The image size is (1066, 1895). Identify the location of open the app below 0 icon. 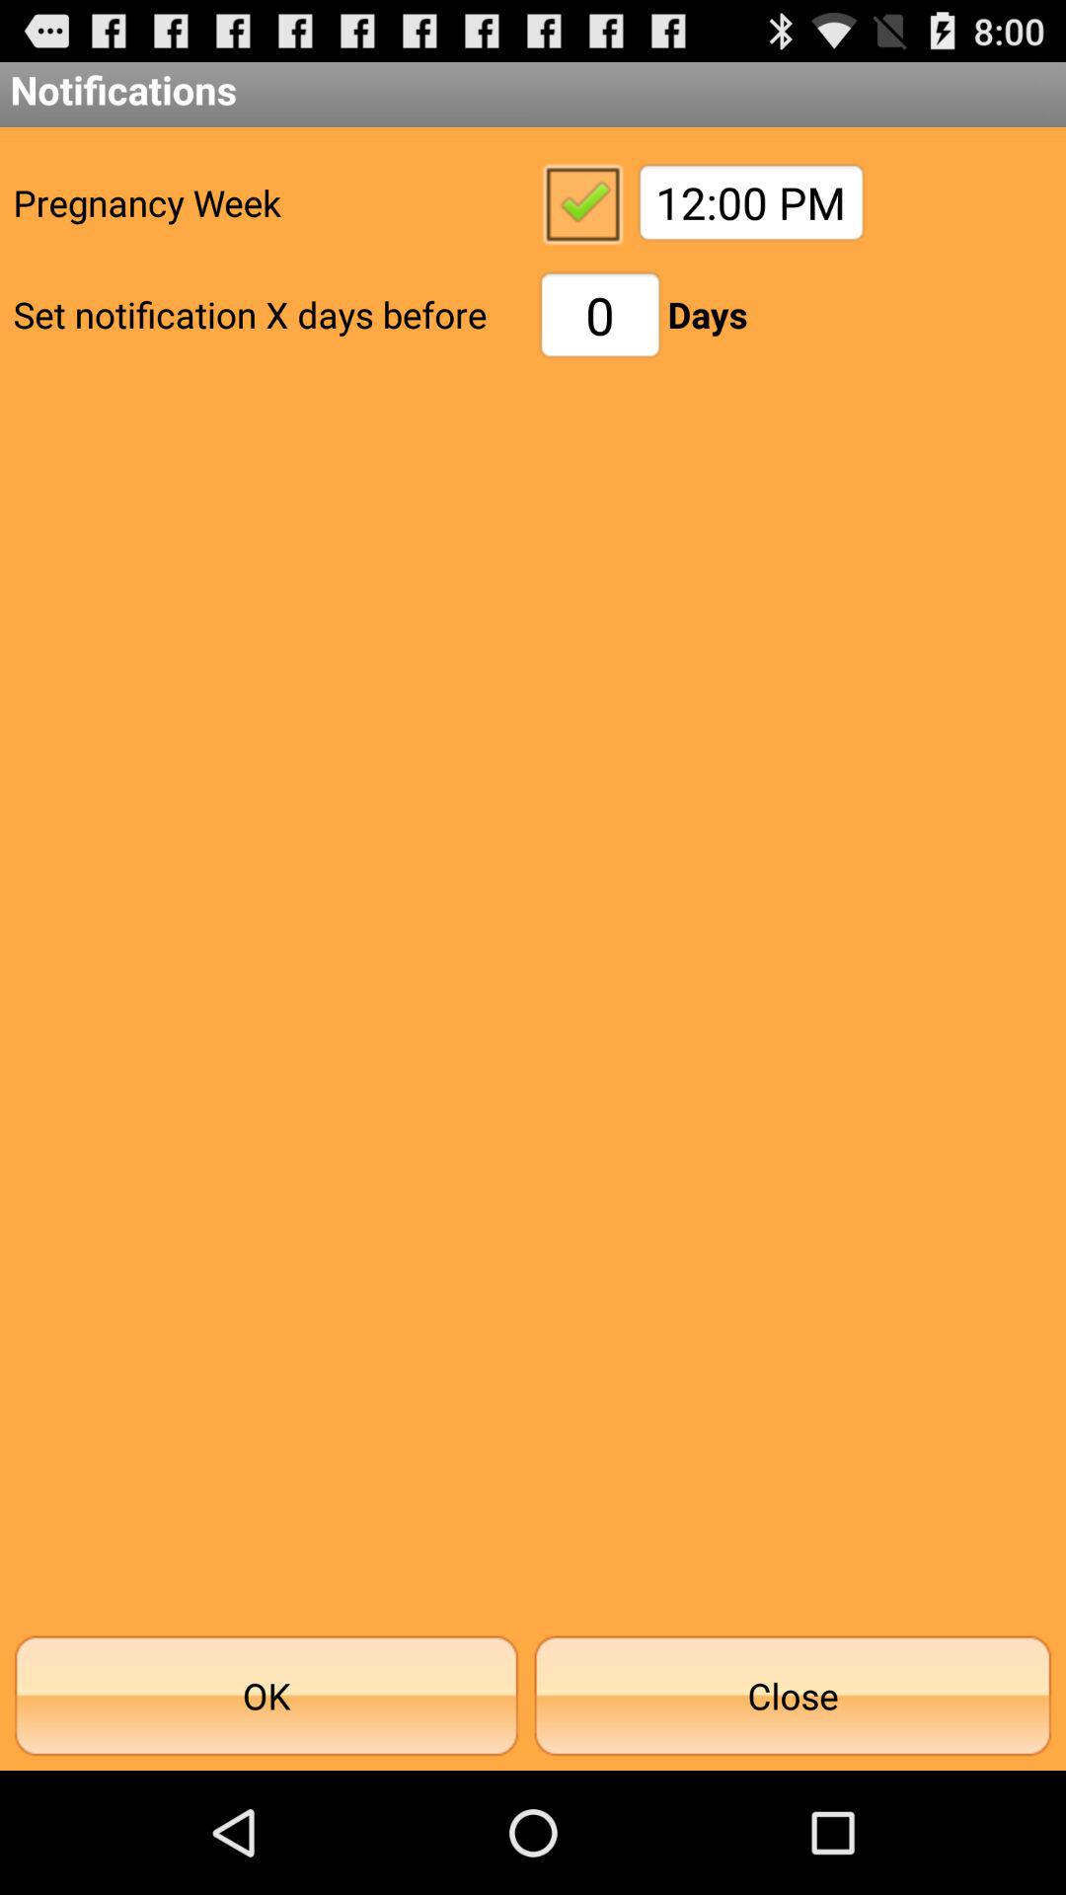
(793, 1696).